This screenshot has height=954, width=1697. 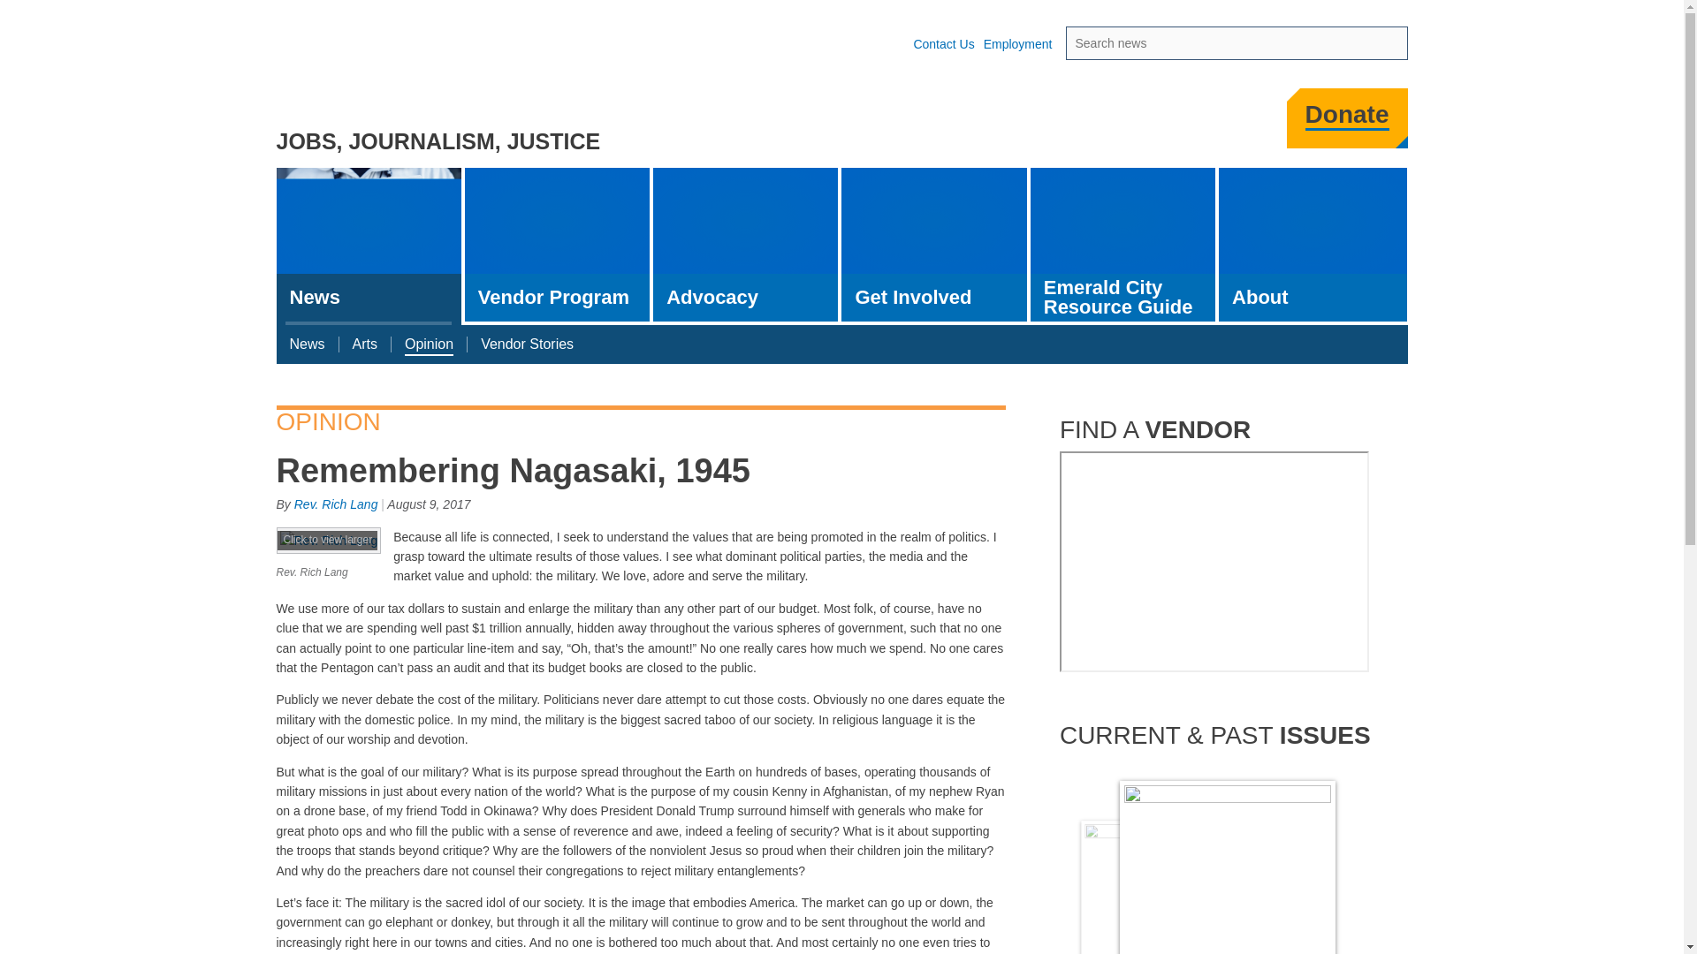 What do you see at coordinates (1122, 244) in the screenshot?
I see `Emerald City Resource Guide` at bounding box center [1122, 244].